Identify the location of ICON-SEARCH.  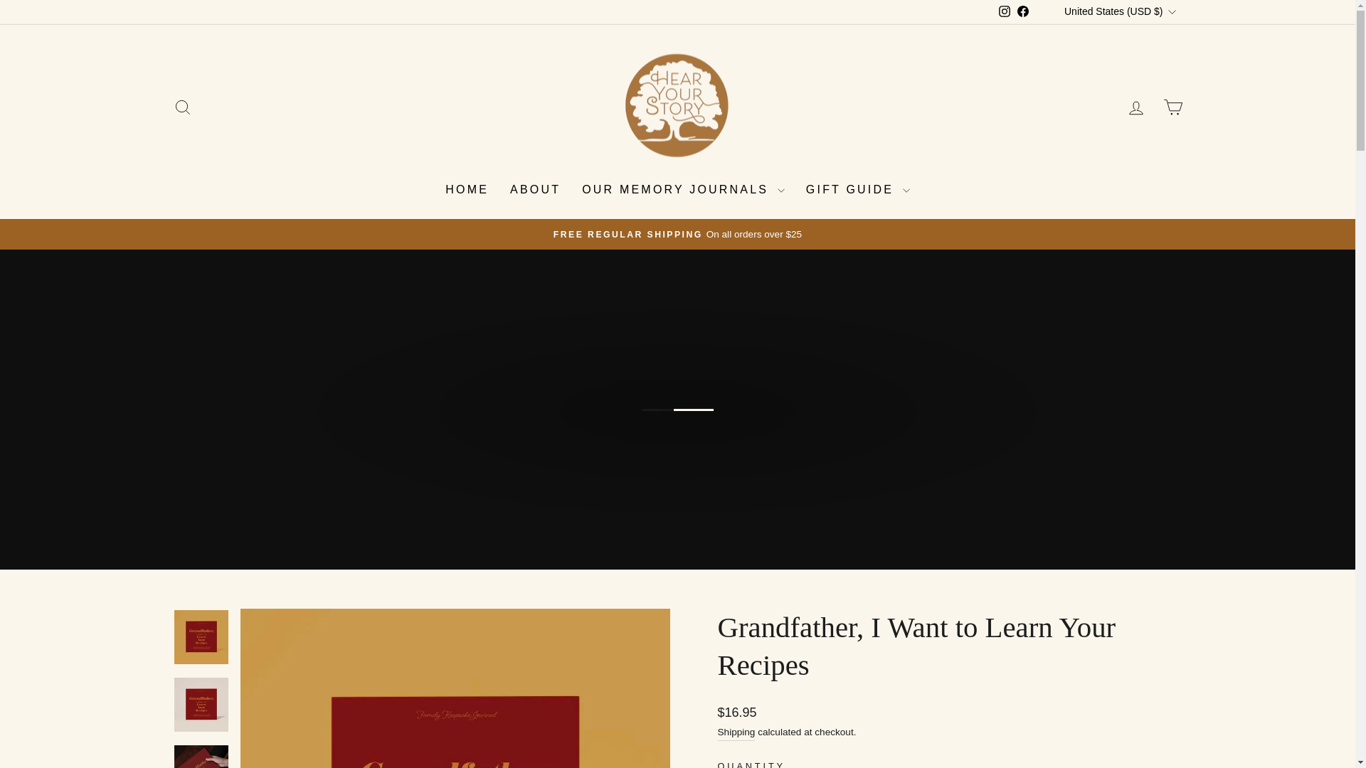
(182, 107).